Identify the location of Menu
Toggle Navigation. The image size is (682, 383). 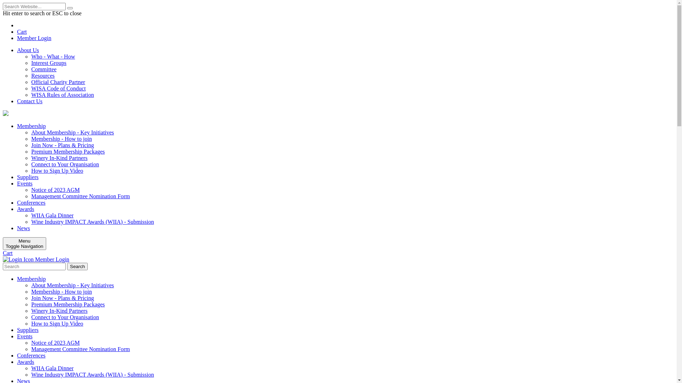
(25, 244).